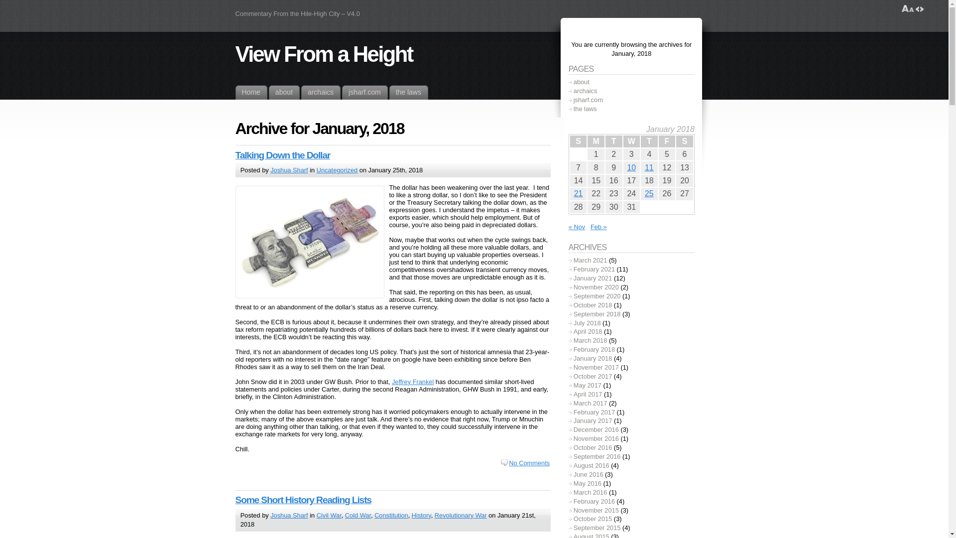  I want to click on Sunday, so click(578, 141).